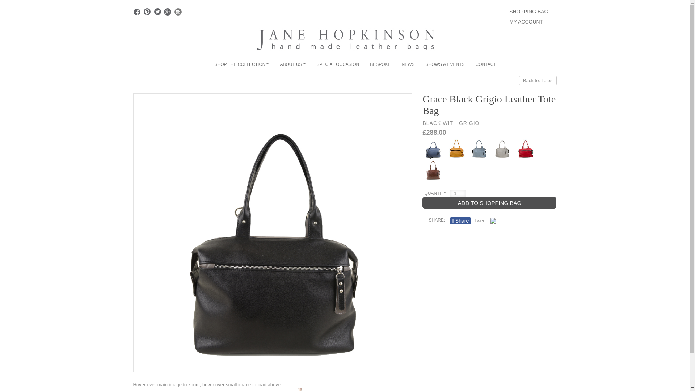 The height and width of the screenshot is (391, 695). I want to click on Back to: Totes, so click(538, 80).